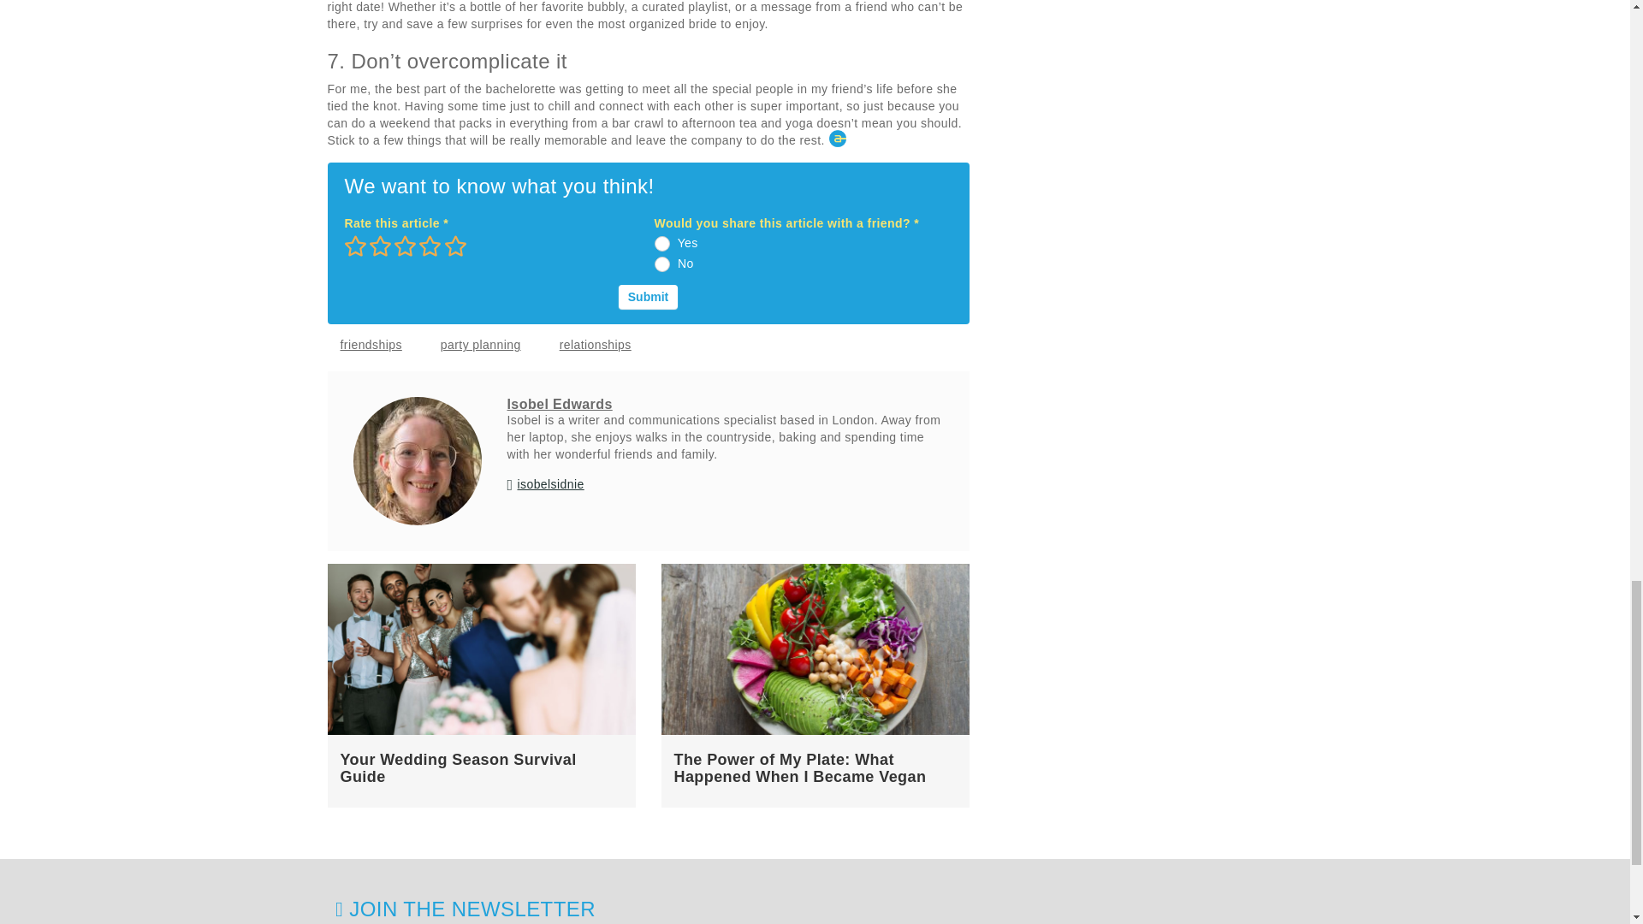  What do you see at coordinates (370, 346) in the screenshot?
I see `friendships` at bounding box center [370, 346].